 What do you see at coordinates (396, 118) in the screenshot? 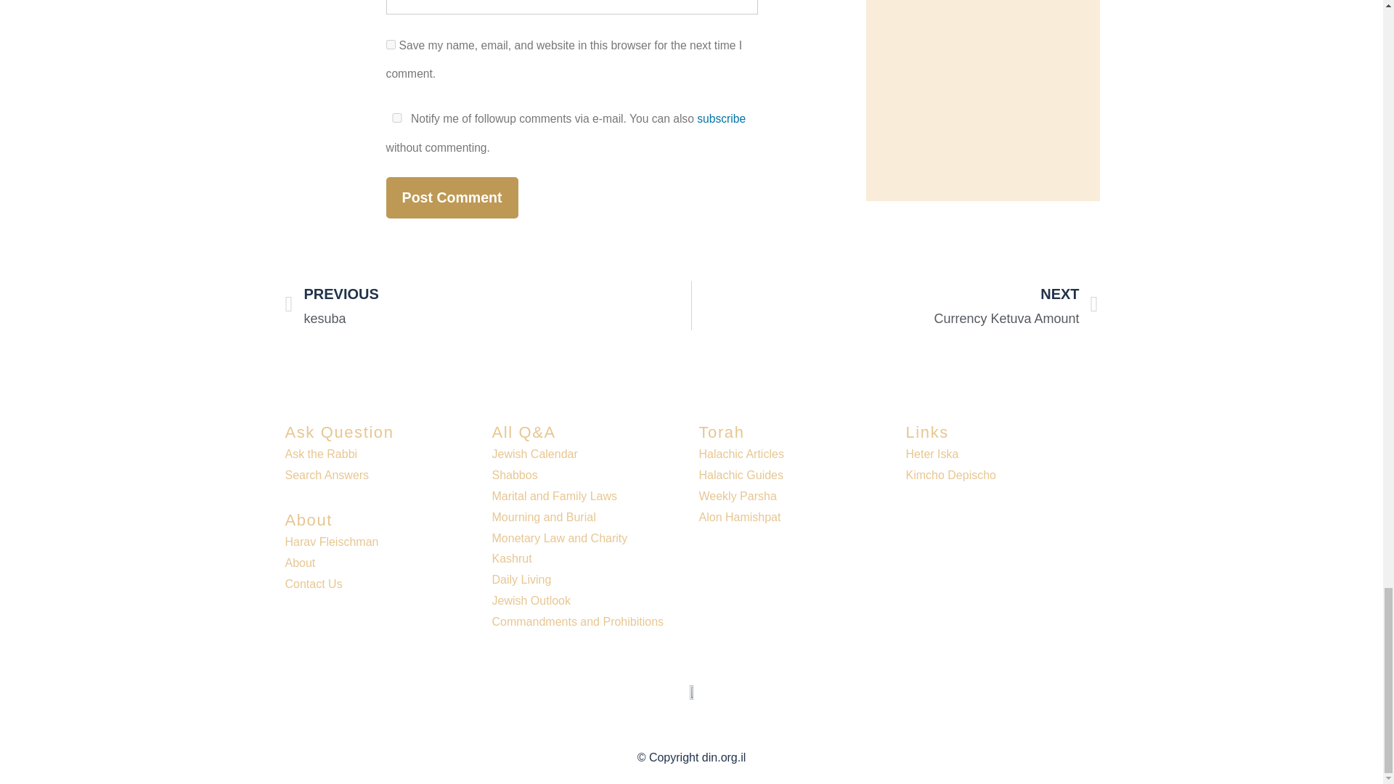
I see `yes` at bounding box center [396, 118].